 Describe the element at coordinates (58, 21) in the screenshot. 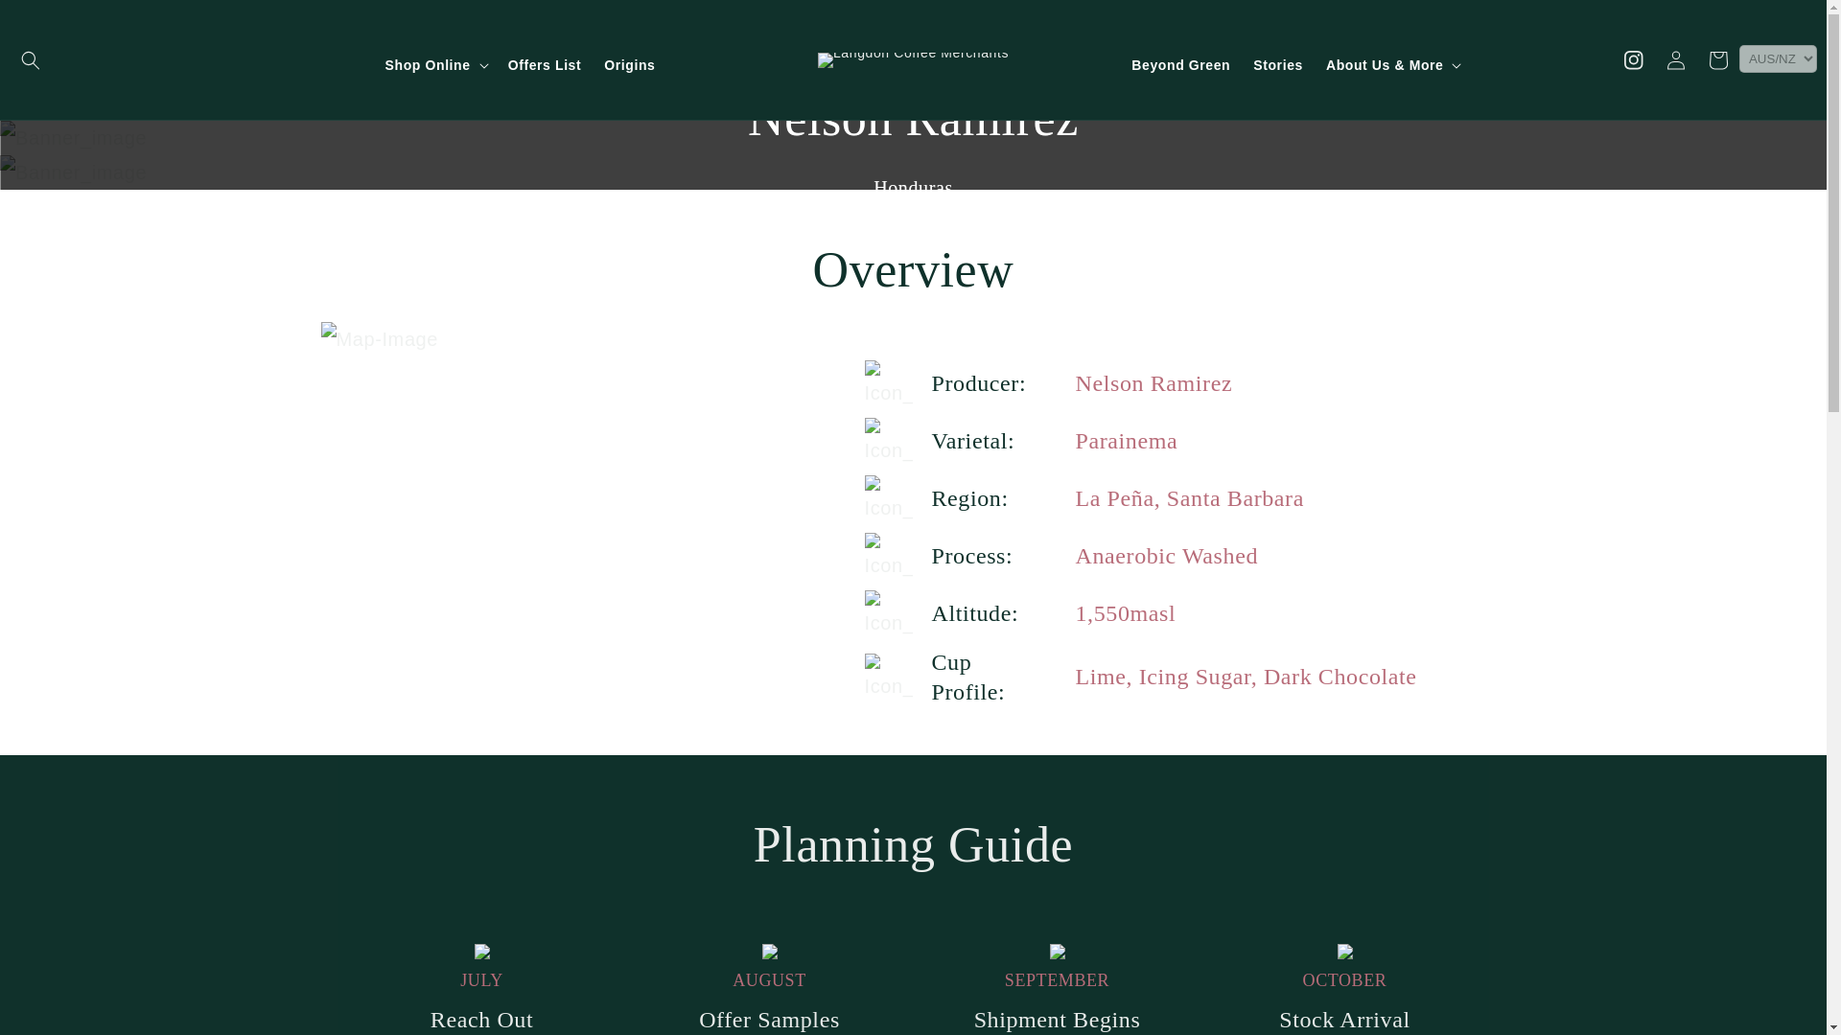

I see `Skip to content` at that location.